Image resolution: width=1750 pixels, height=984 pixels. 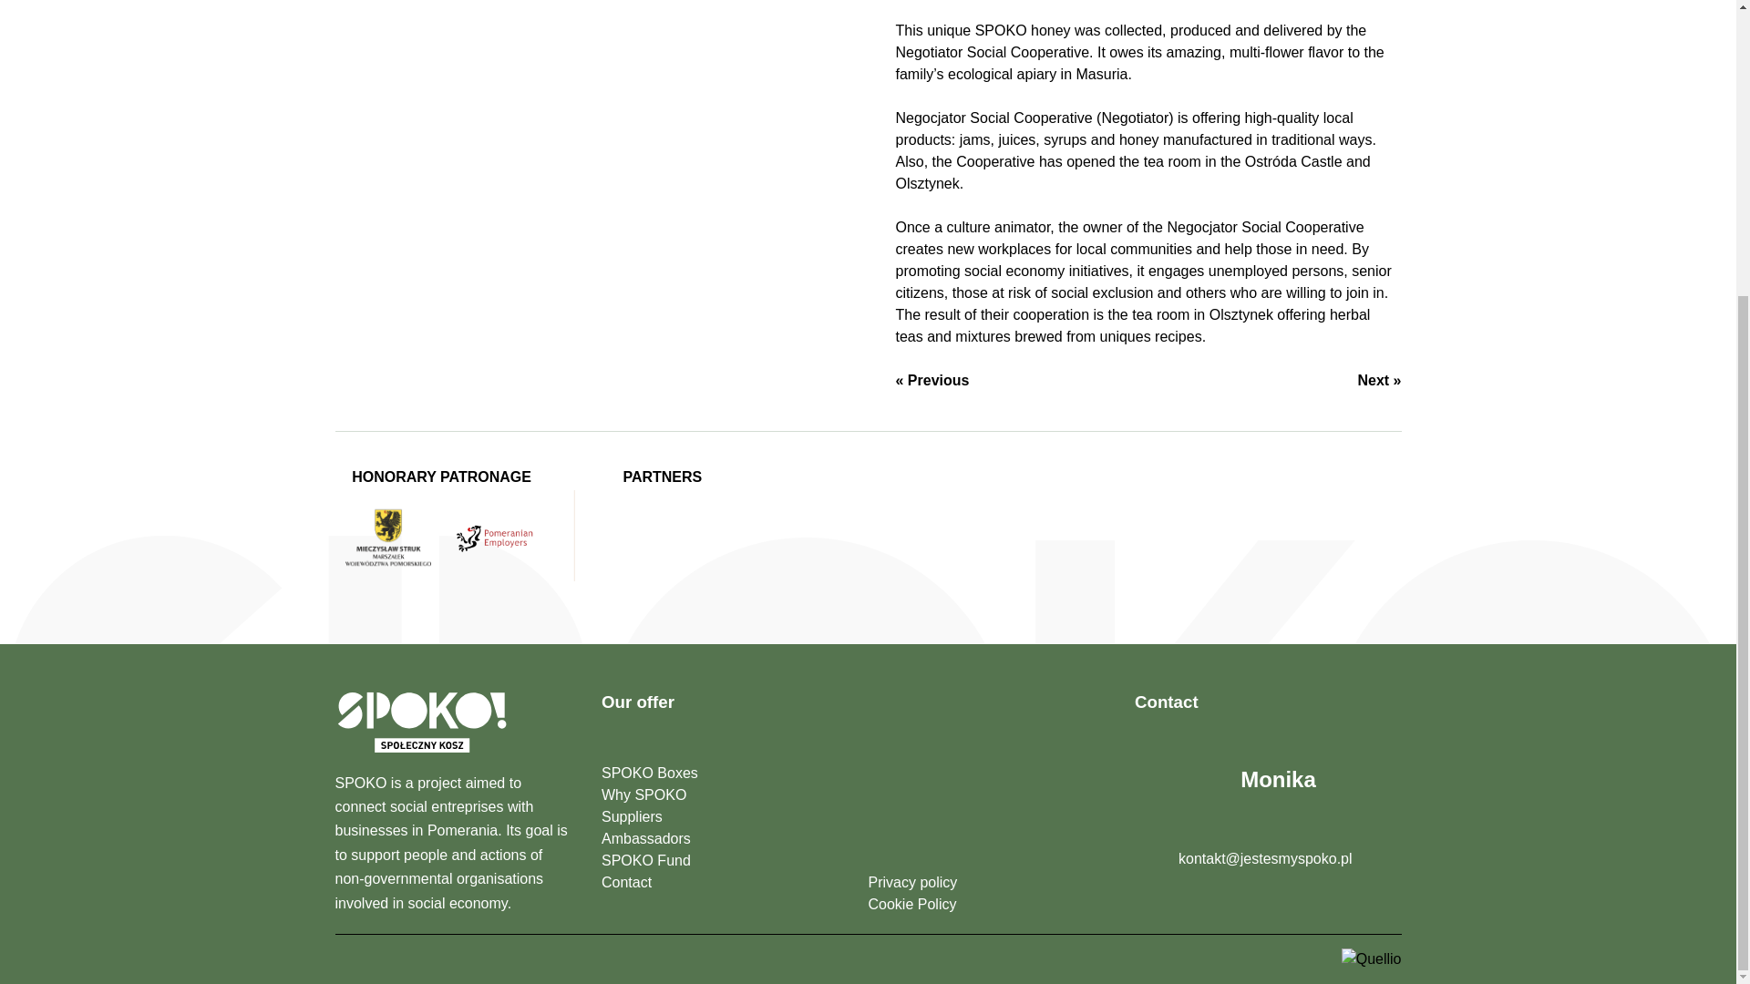 I want to click on SPOKO Boxes, so click(x=722, y=773).